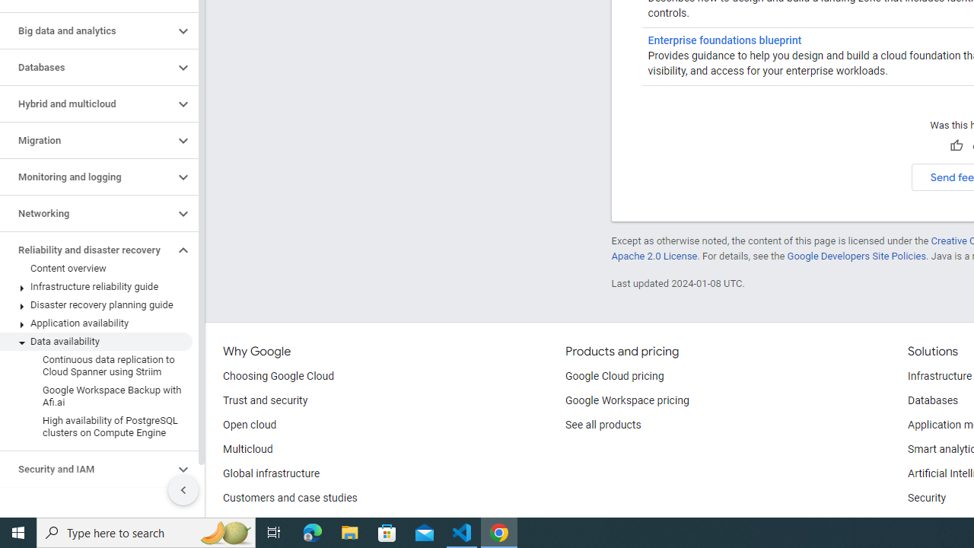 The width and height of the screenshot is (974, 548). What do you see at coordinates (96, 341) in the screenshot?
I see `Data availability` at bounding box center [96, 341].